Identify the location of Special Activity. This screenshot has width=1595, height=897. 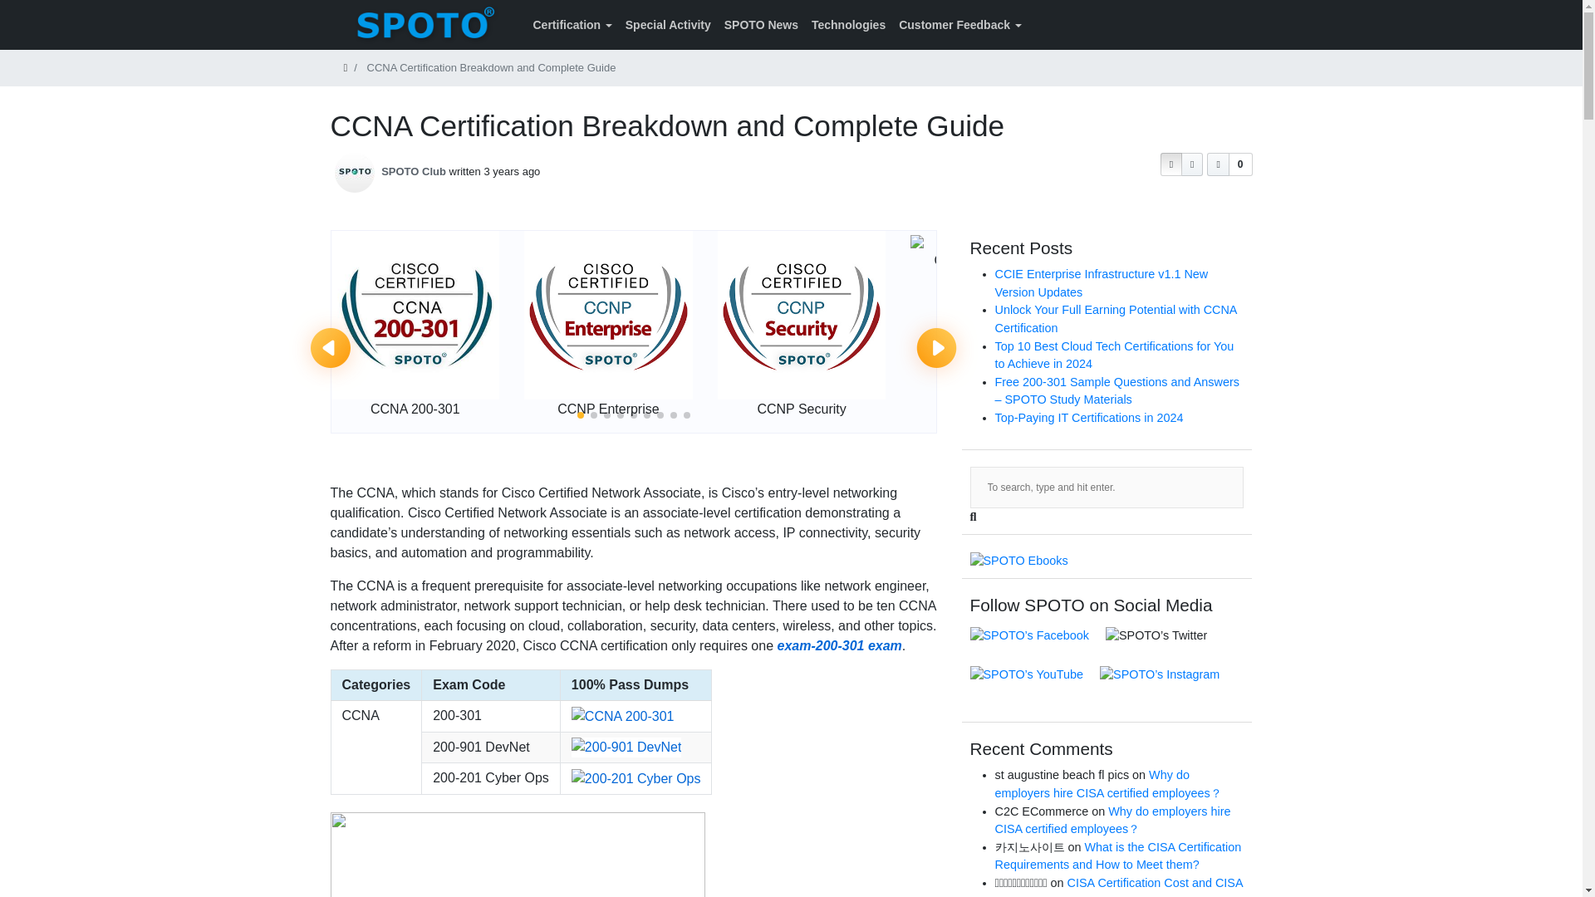
(668, 25).